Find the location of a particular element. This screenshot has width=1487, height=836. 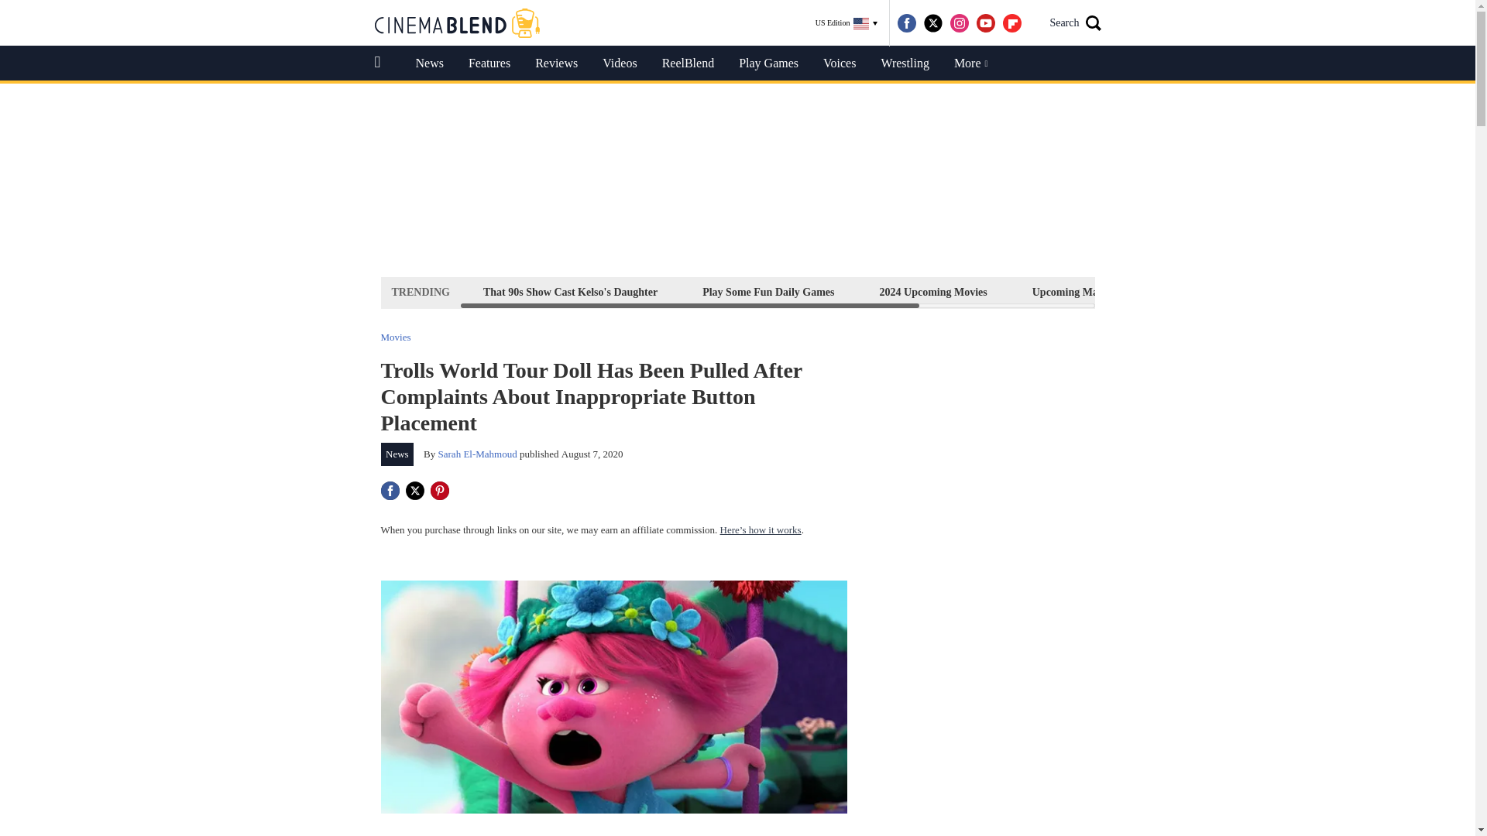

Voices is located at coordinates (840, 63).